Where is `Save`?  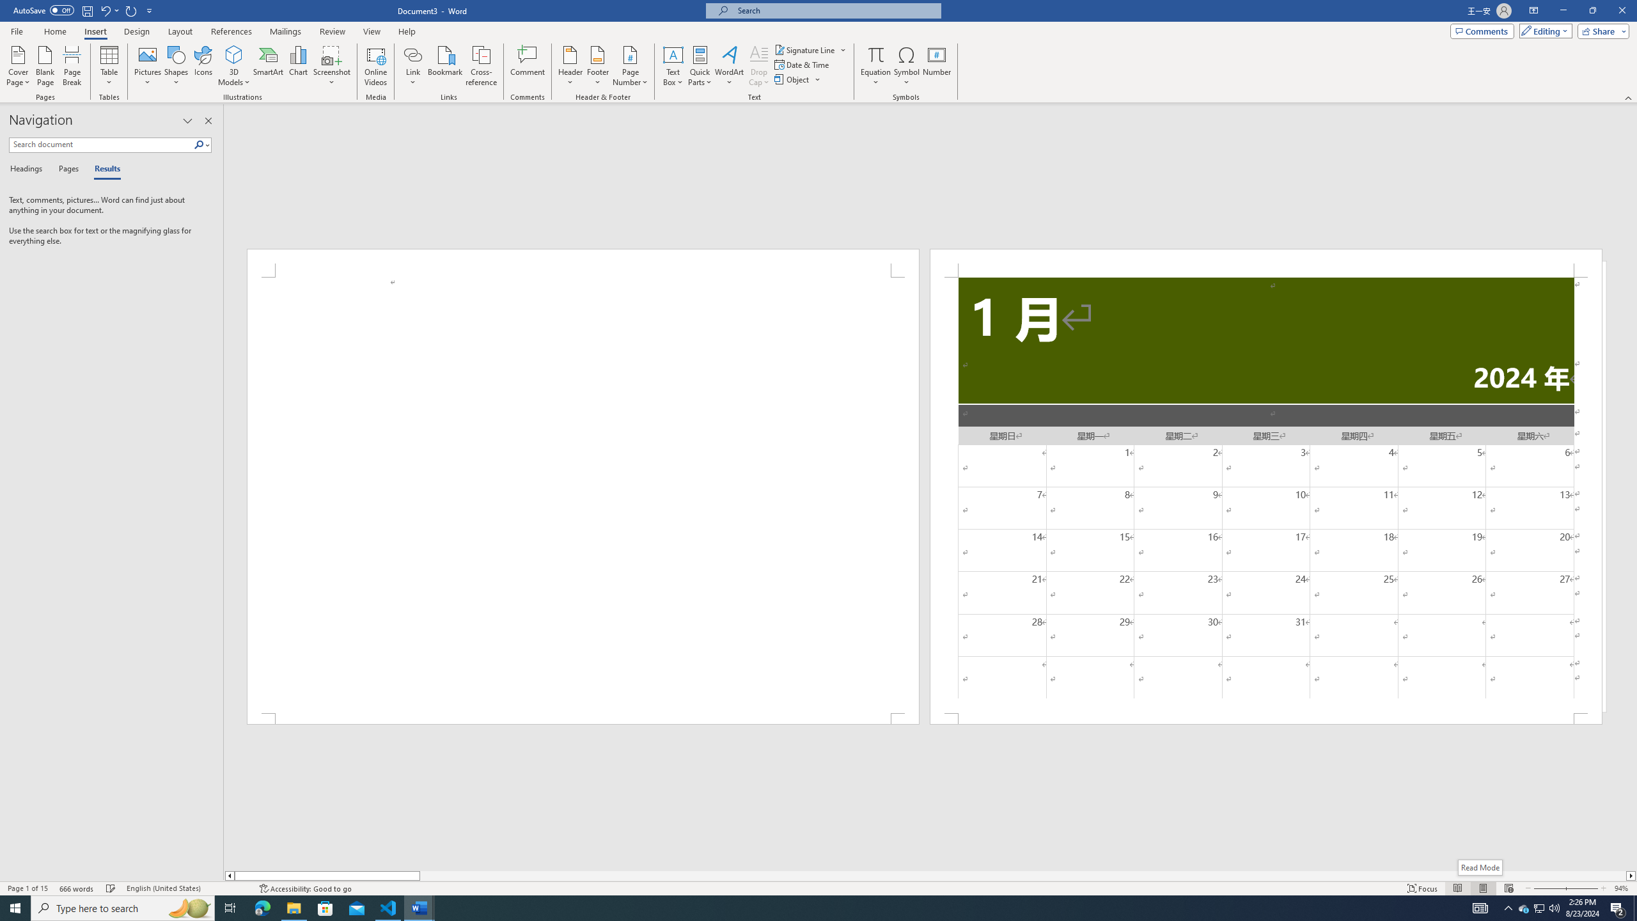
Save is located at coordinates (87, 10).